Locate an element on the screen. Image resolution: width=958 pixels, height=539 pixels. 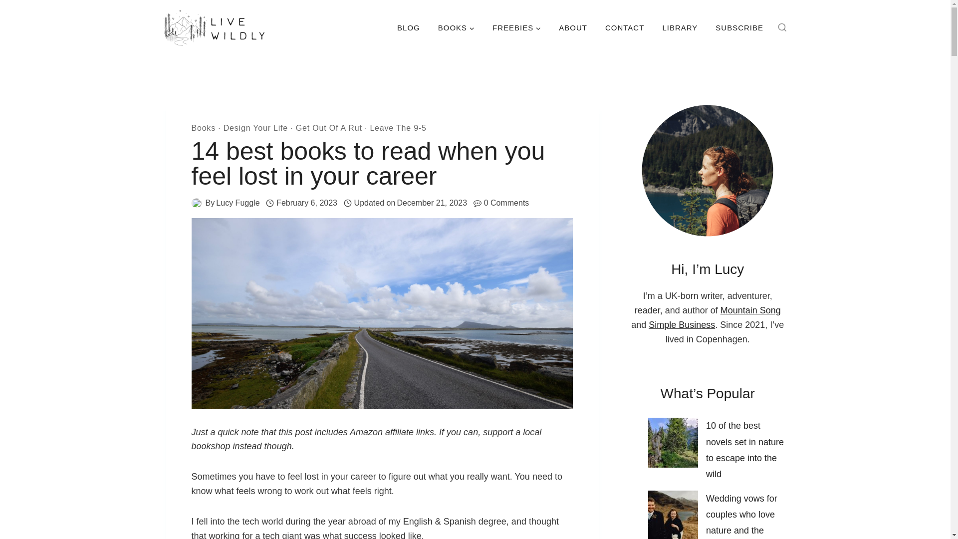
Books is located at coordinates (204, 128).